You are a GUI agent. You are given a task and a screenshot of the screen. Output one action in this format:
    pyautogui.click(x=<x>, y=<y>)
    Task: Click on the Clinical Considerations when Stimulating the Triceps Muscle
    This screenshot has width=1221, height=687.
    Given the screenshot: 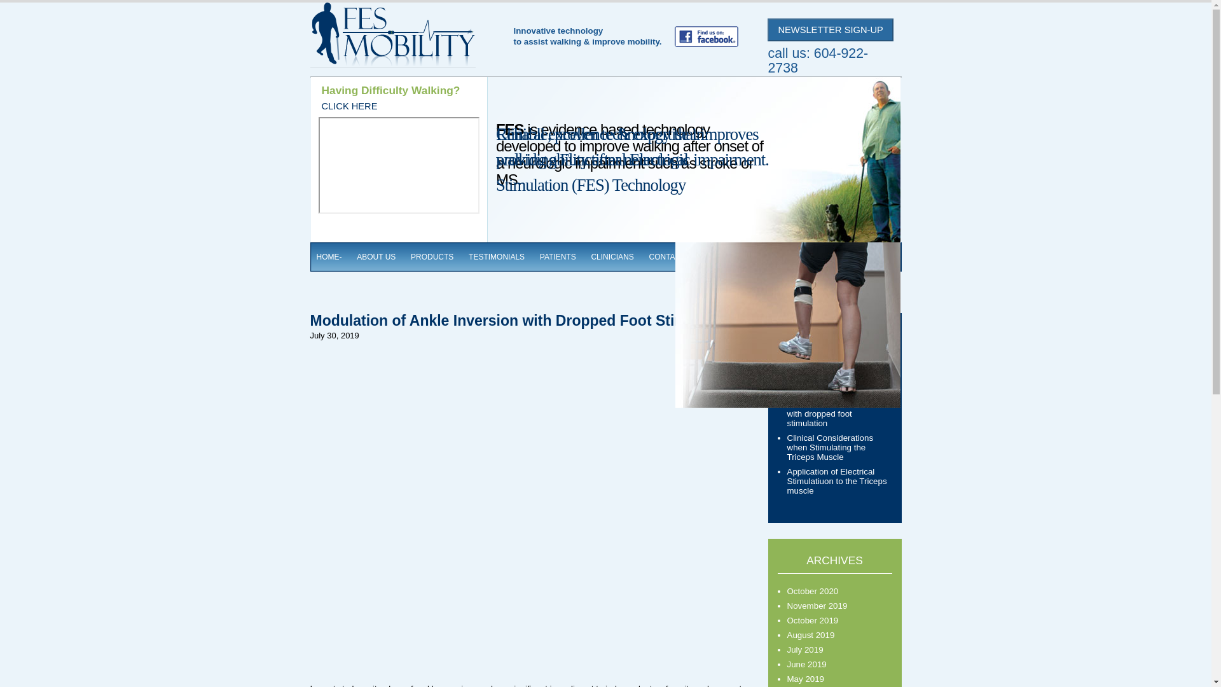 What is the action you would take?
    pyautogui.click(x=831, y=447)
    